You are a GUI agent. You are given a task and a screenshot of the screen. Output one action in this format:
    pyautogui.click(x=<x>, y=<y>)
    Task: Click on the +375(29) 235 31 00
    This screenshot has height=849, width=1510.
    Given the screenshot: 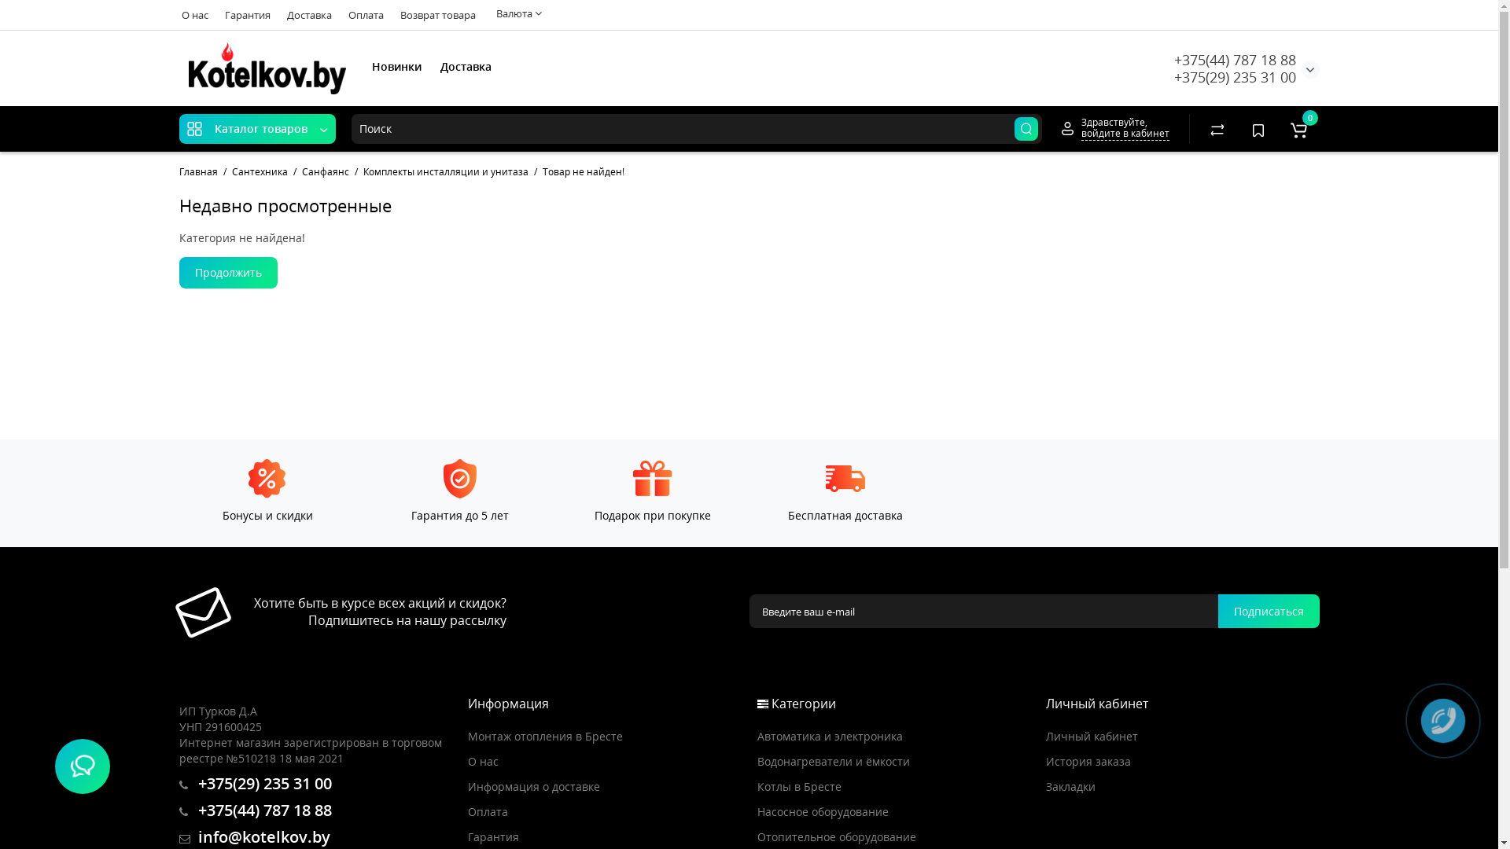 What is the action you would take?
    pyautogui.click(x=1235, y=77)
    